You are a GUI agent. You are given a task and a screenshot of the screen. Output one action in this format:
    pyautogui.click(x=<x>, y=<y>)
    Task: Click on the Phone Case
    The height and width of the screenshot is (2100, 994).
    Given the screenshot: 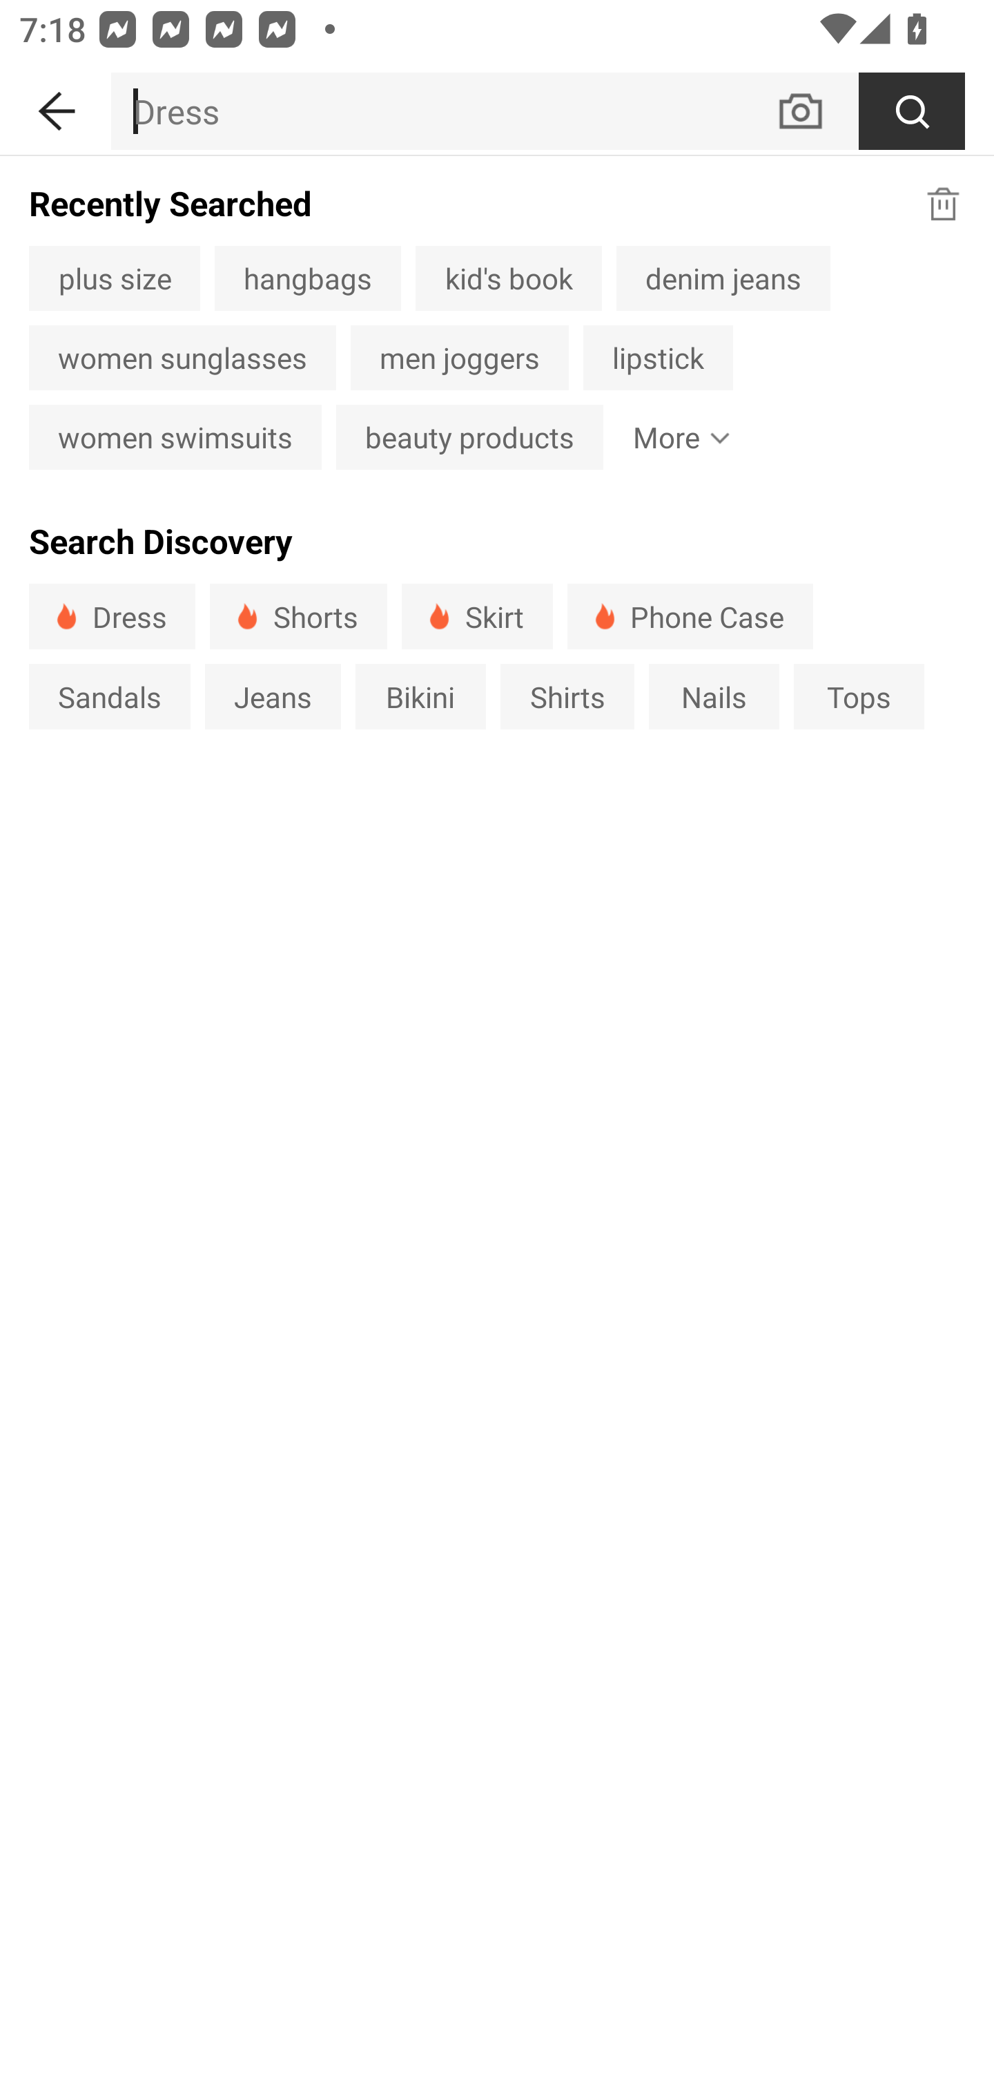 What is the action you would take?
    pyautogui.click(x=690, y=616)
    